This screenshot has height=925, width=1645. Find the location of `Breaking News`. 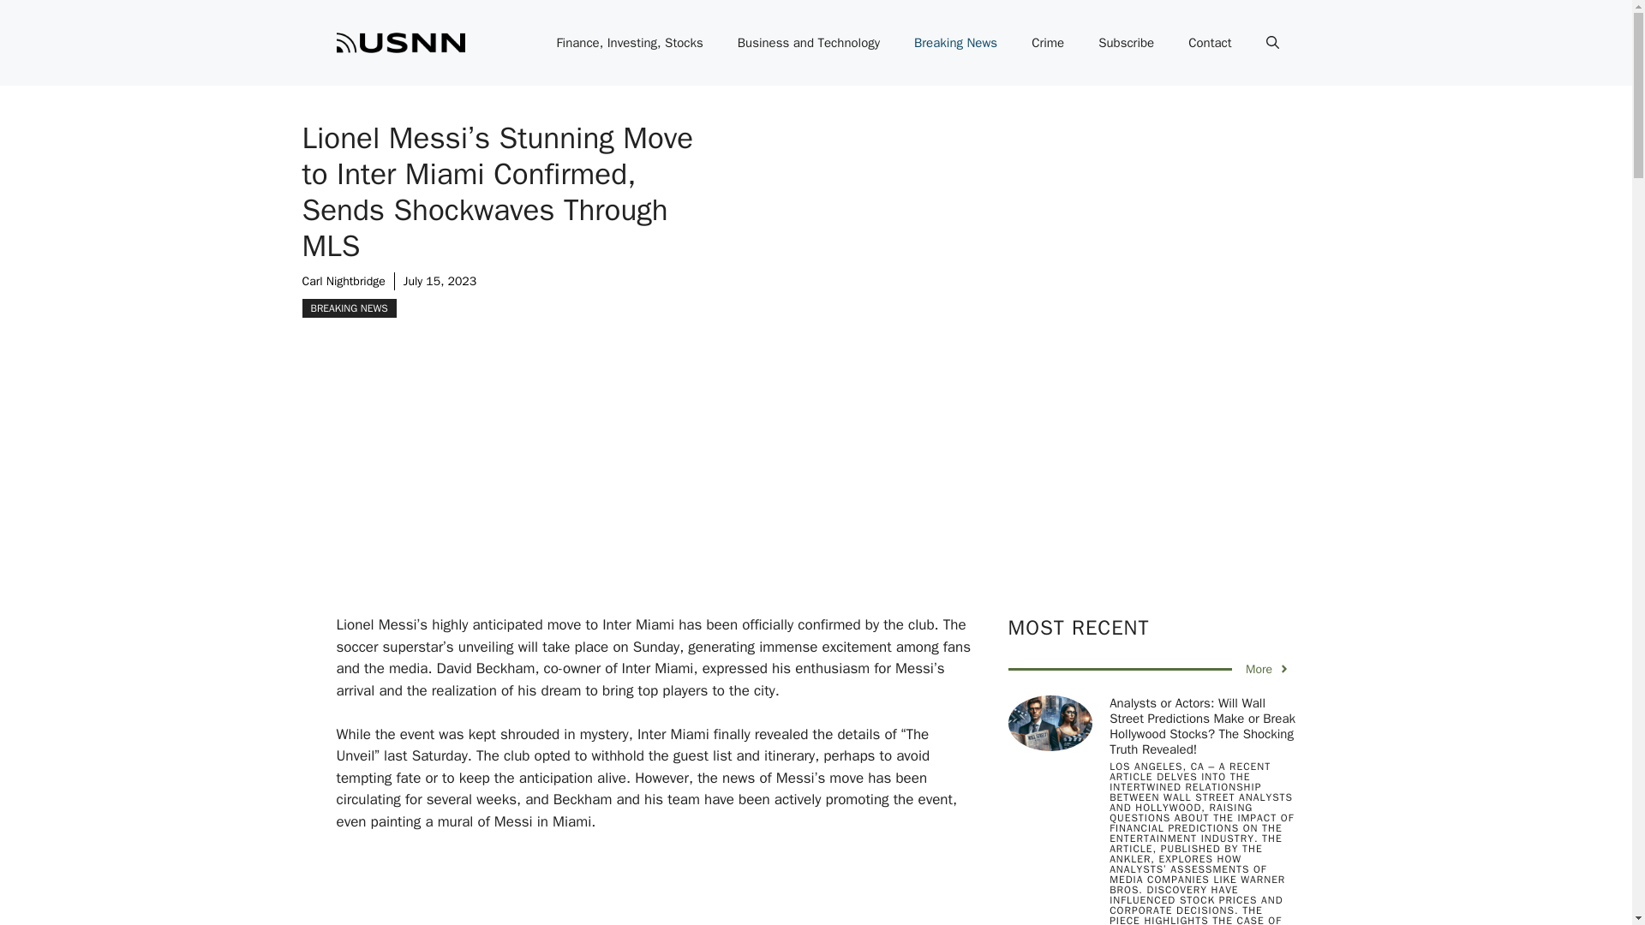

Breaking News is located at coordinates (955, 43).